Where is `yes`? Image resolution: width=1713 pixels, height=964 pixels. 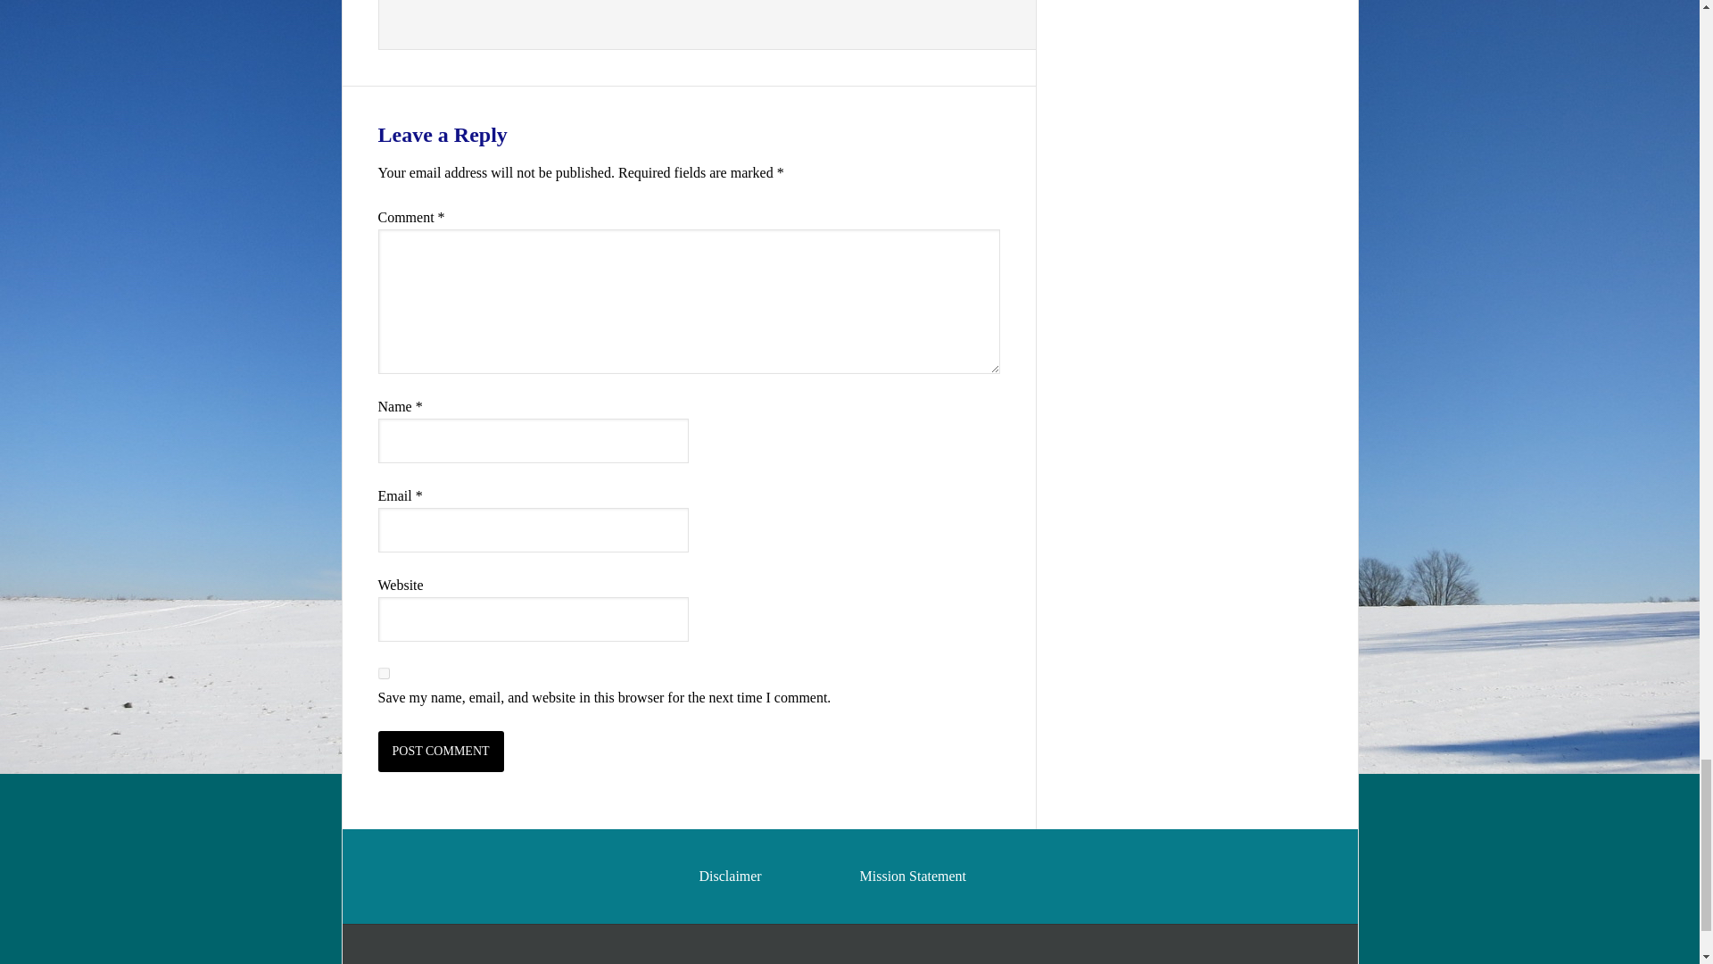
yes is located at coordinates (384, 673).